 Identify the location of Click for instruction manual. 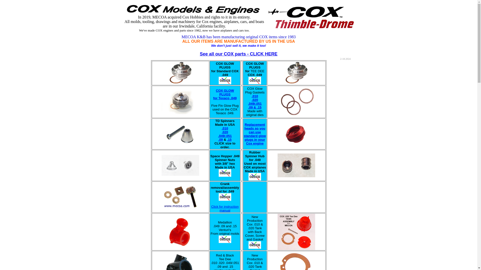
(220, 139).